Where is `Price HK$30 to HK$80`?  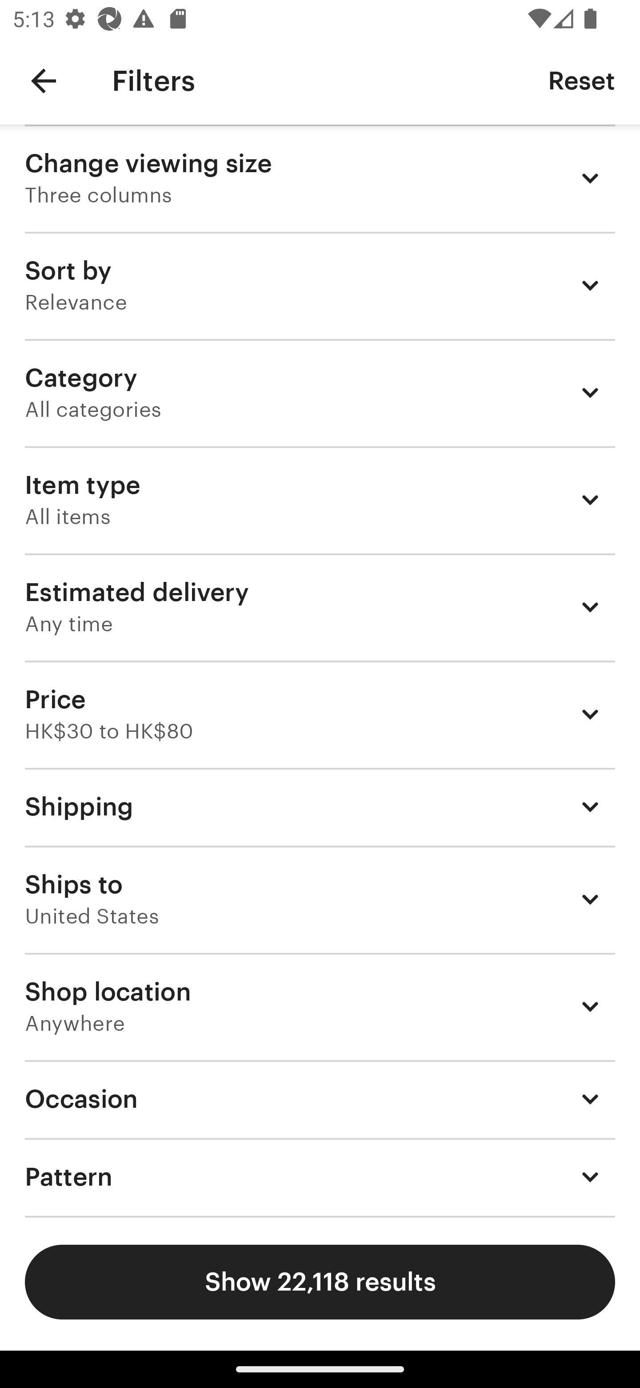 Price HK$30 to HK$80 is located at coordinates (320, 714).